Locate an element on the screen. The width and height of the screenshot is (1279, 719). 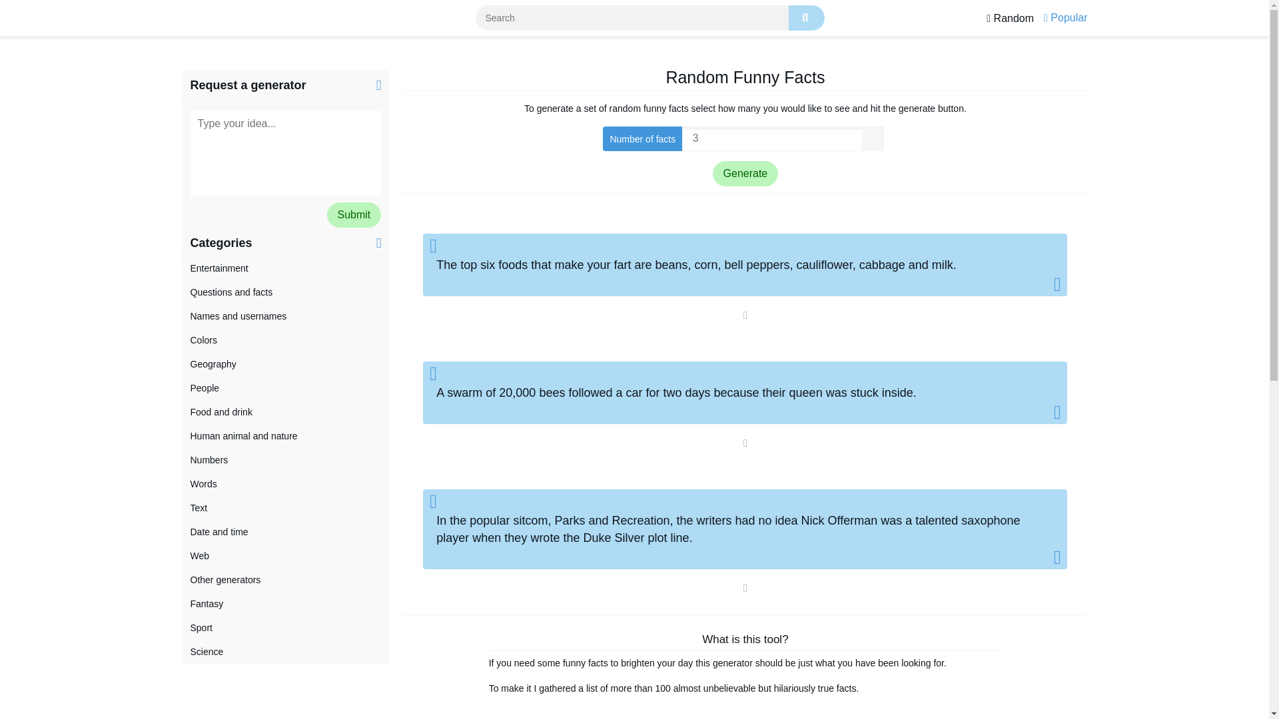
Generate is located at coordinates (745, 173).